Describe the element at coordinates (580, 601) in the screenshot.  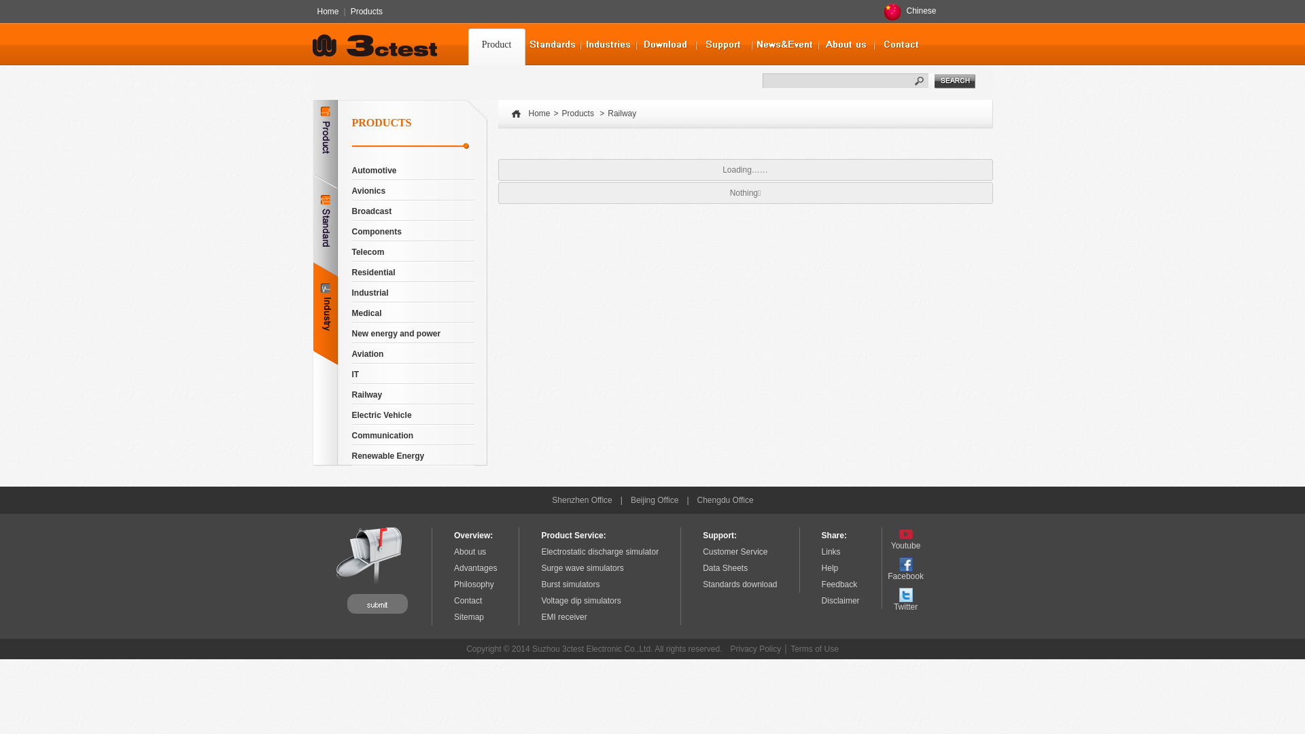
I see `Voltage dip simulators` at that location.